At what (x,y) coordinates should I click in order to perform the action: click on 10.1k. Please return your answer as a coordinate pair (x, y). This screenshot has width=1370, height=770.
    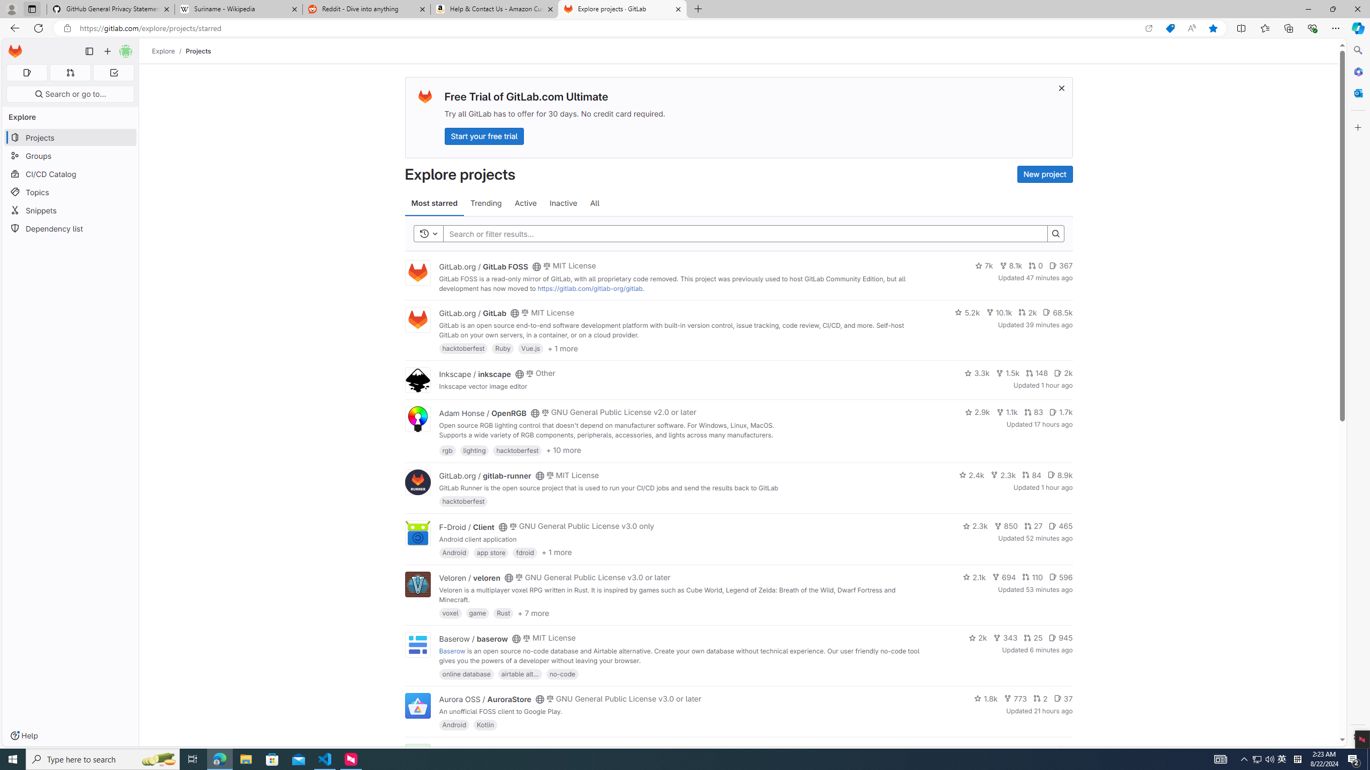
    Looking at the image, I should click on (999, 312).